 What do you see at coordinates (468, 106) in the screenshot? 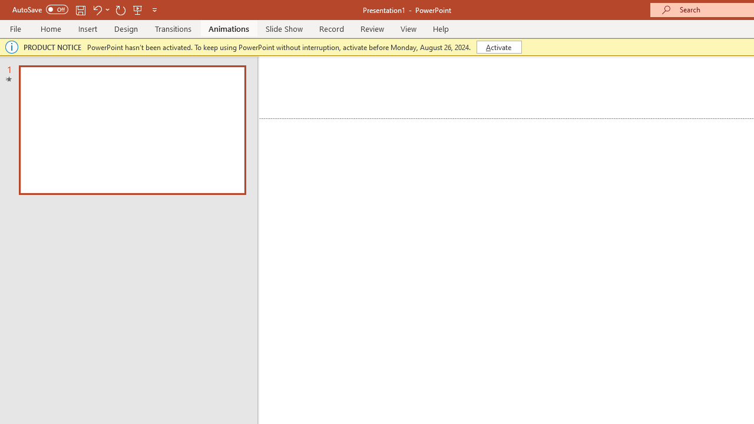
I see `Align Right` at bounding box center [468, 106].